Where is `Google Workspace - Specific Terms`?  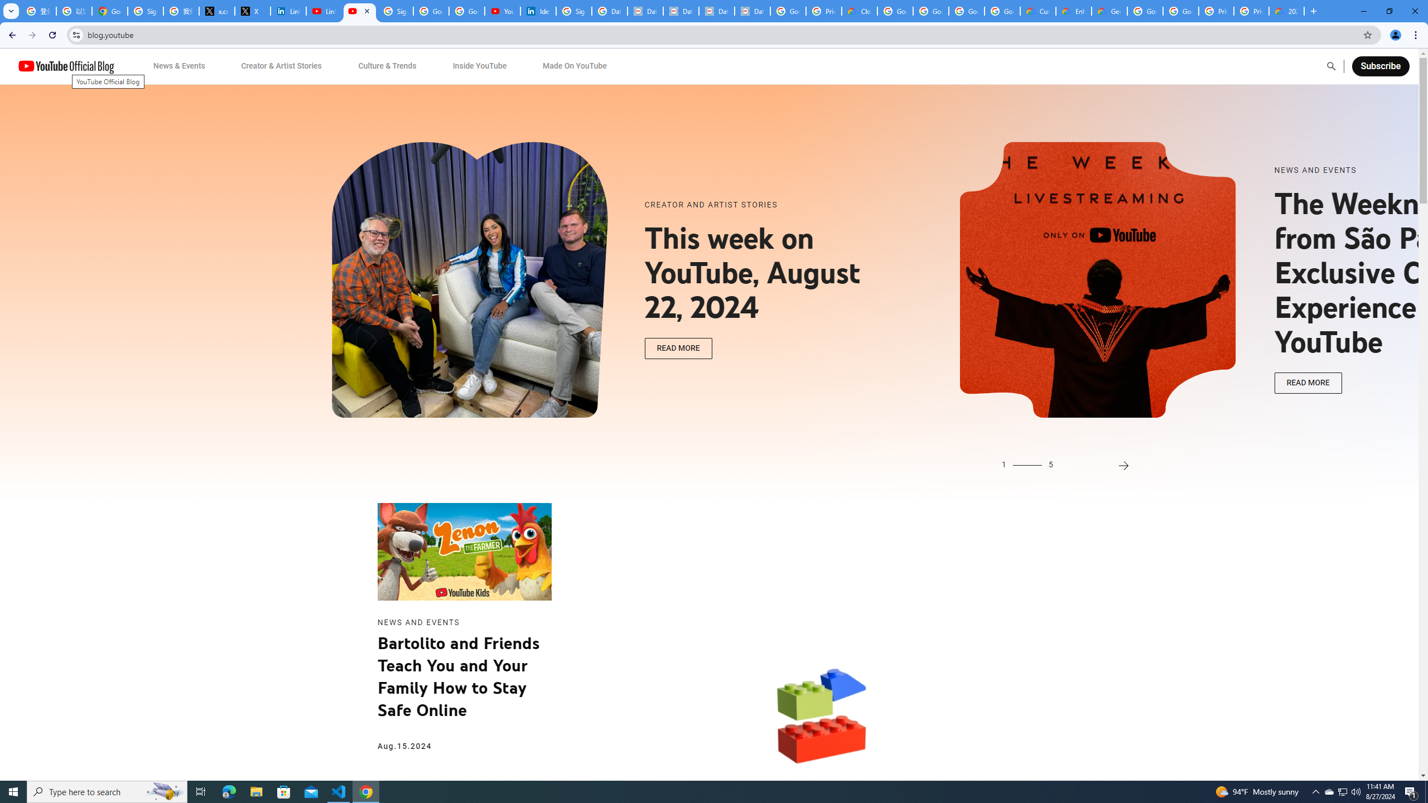 Google Workspace - Specific Terms is located at coordinates (1002, 11).